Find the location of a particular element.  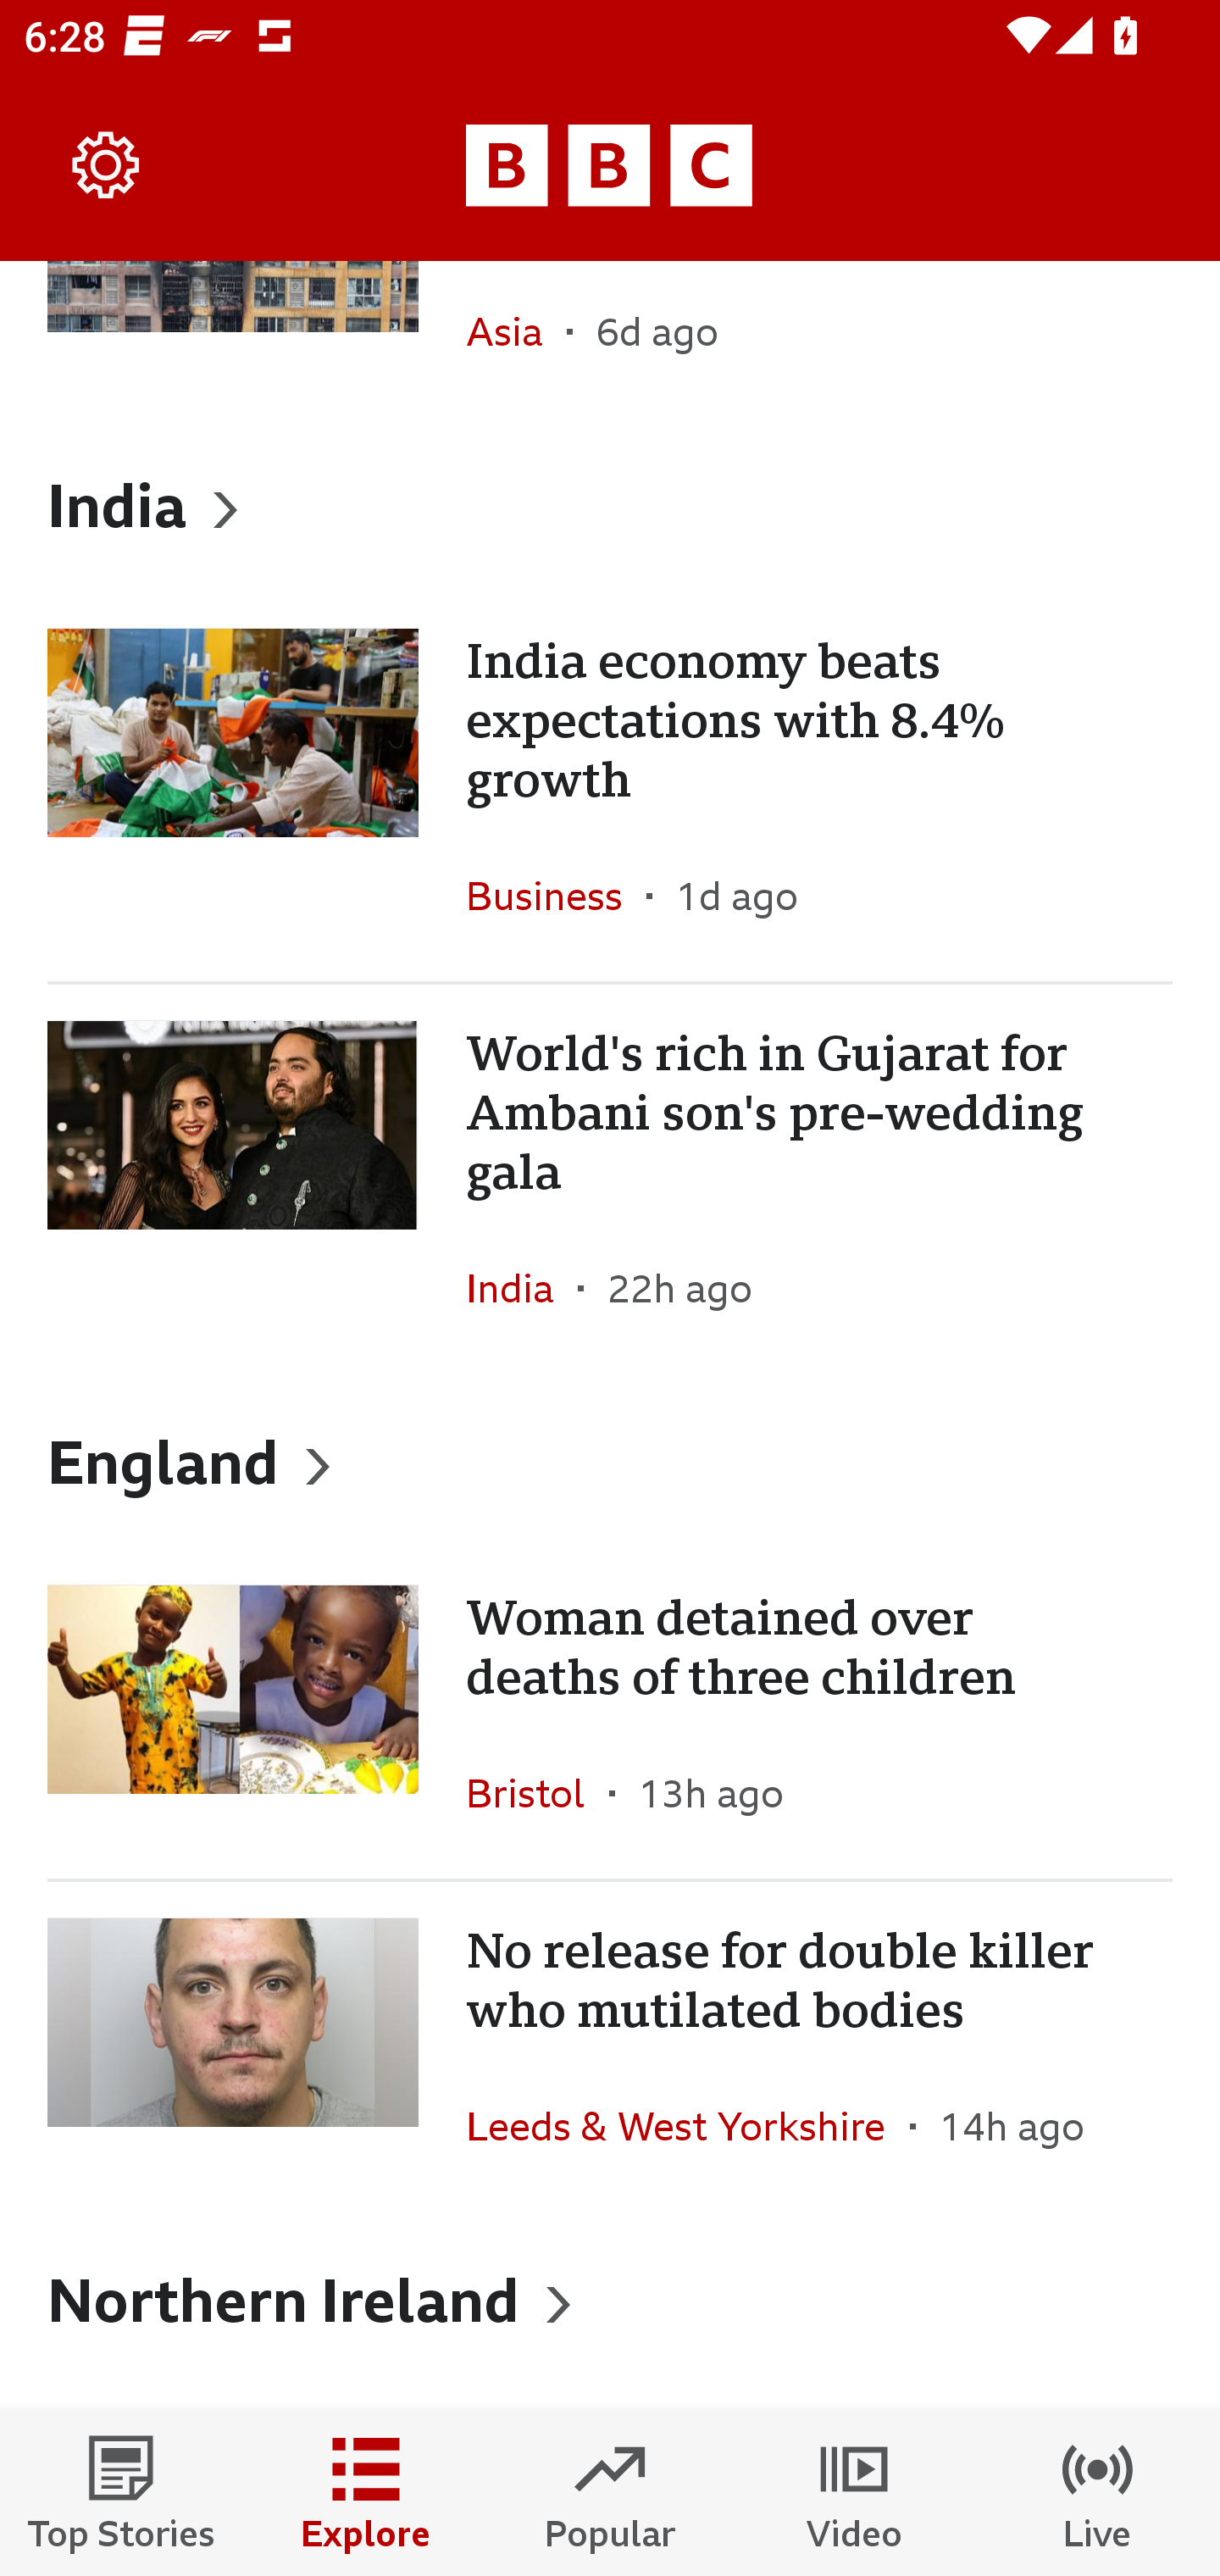

India In the section India is located at coordinates (522, 1288).